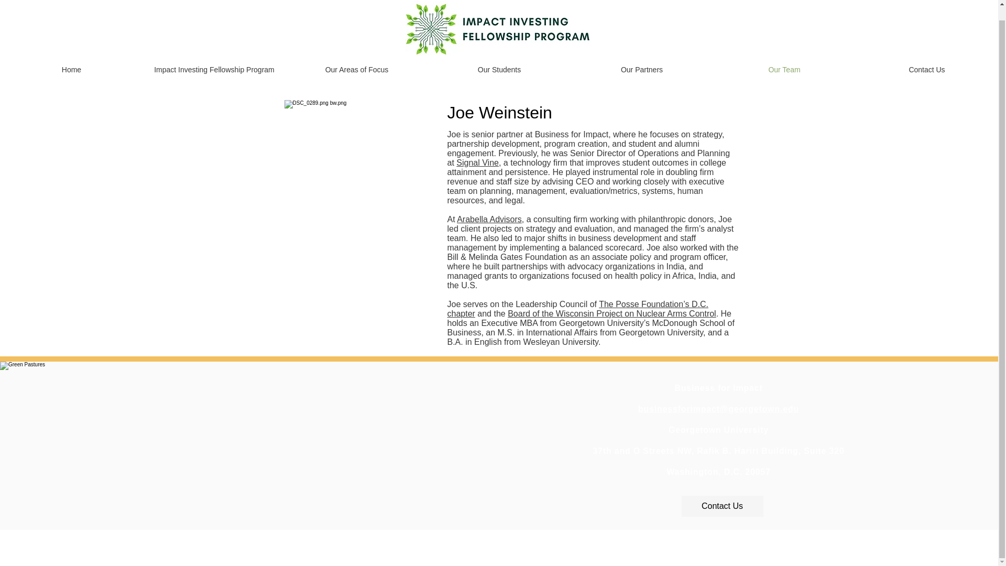 The image size is (1006, 566). Describe the element at coordinates (71, 57) in the screenshot. I see `Home` at that location.